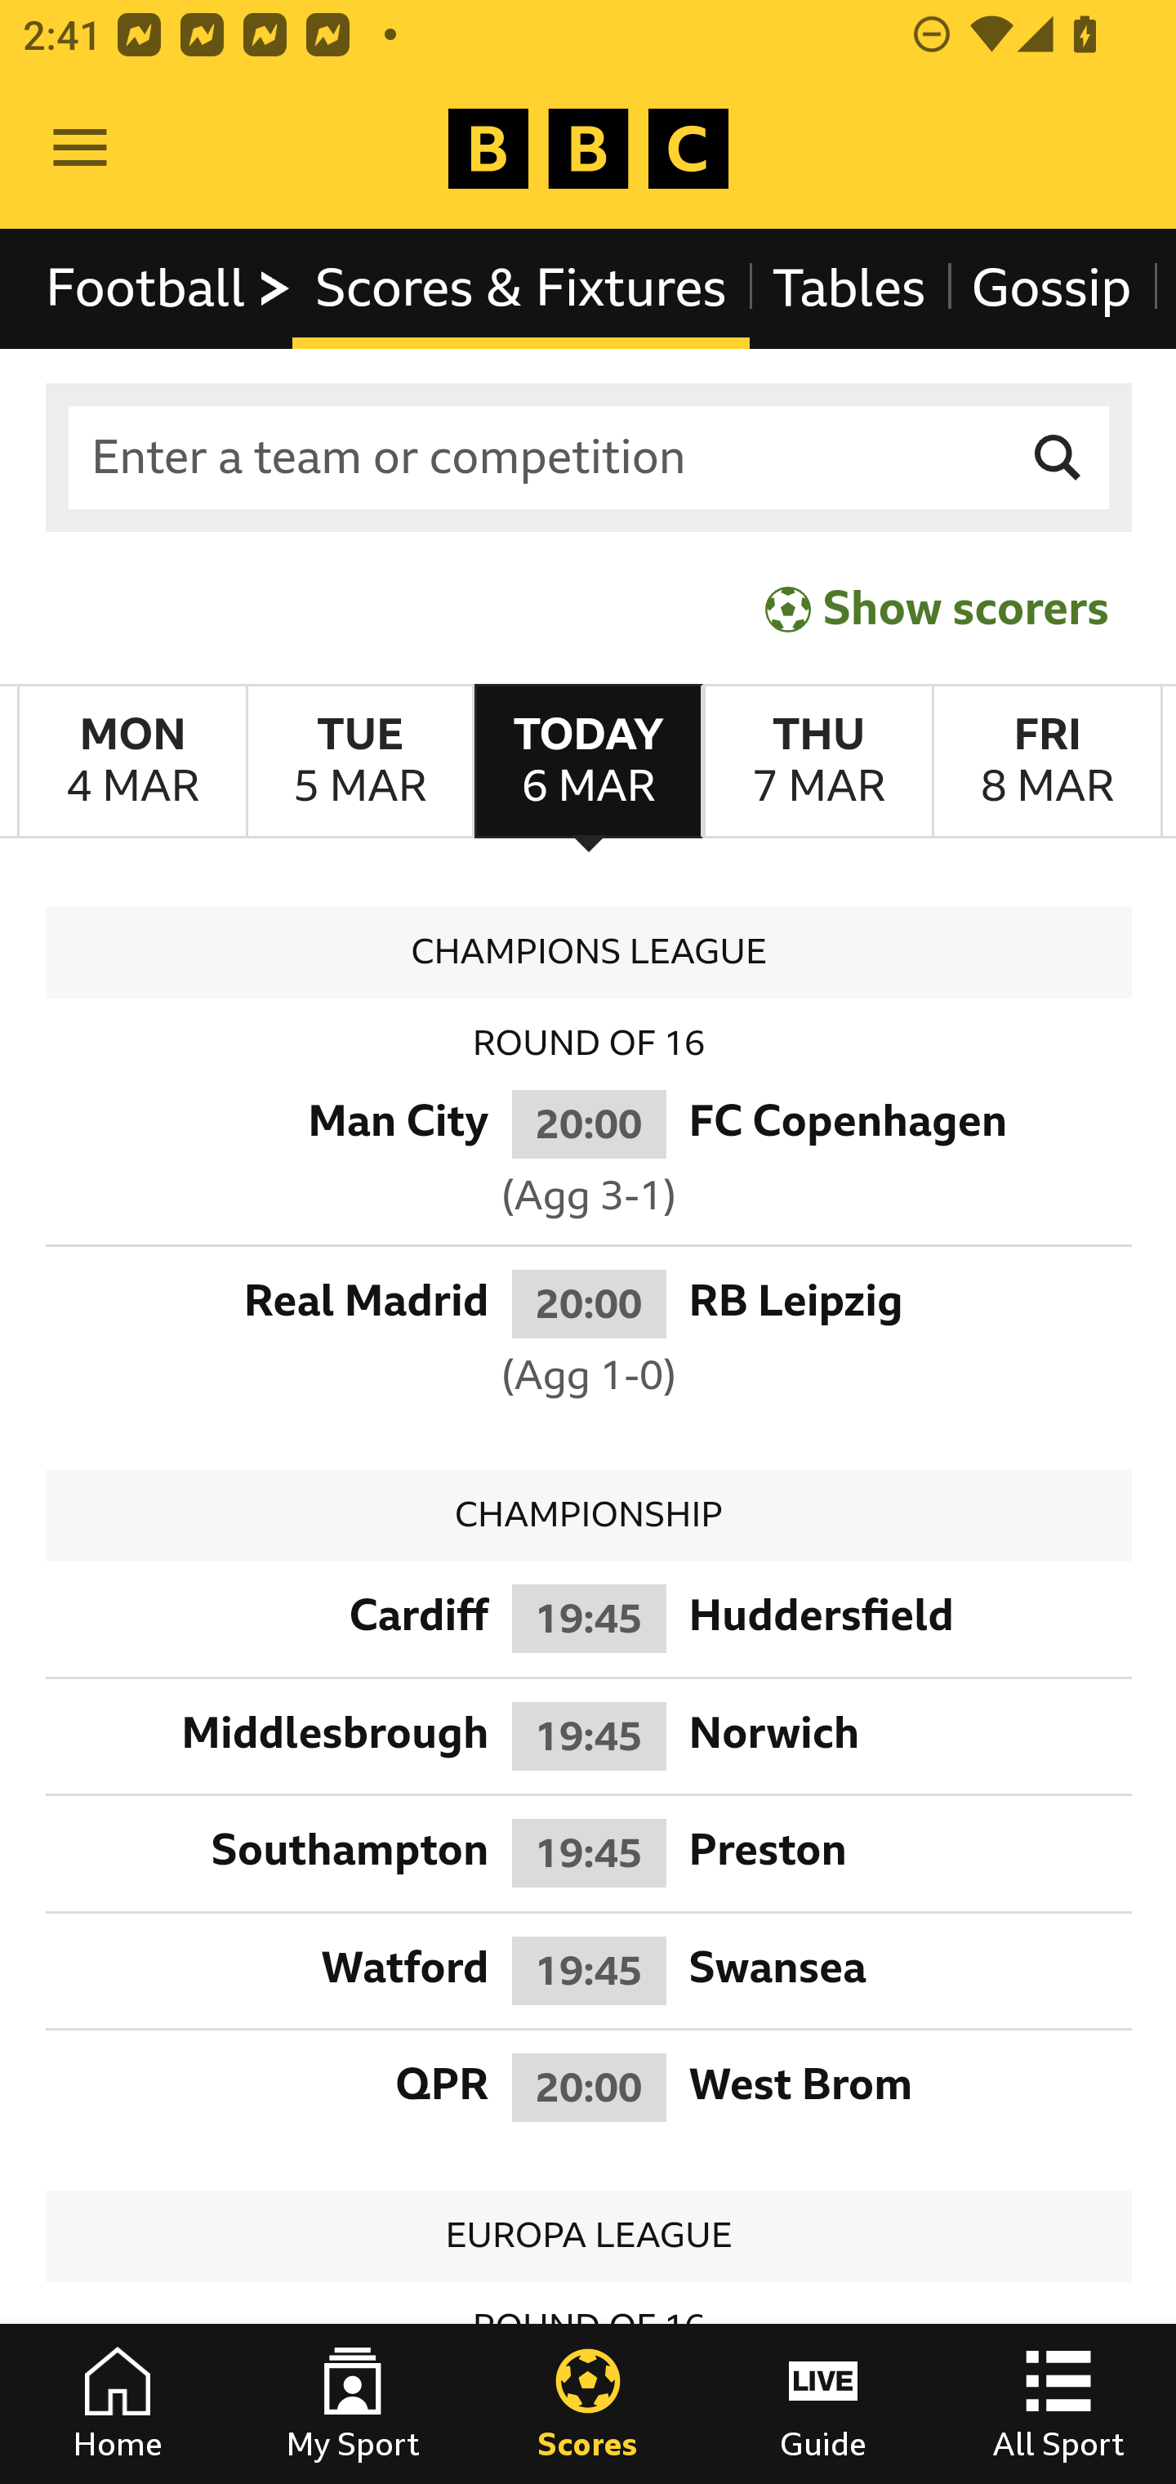 This screenshot has height=2484, width=1176. I want to click on Open Menu, so click(80, 149).